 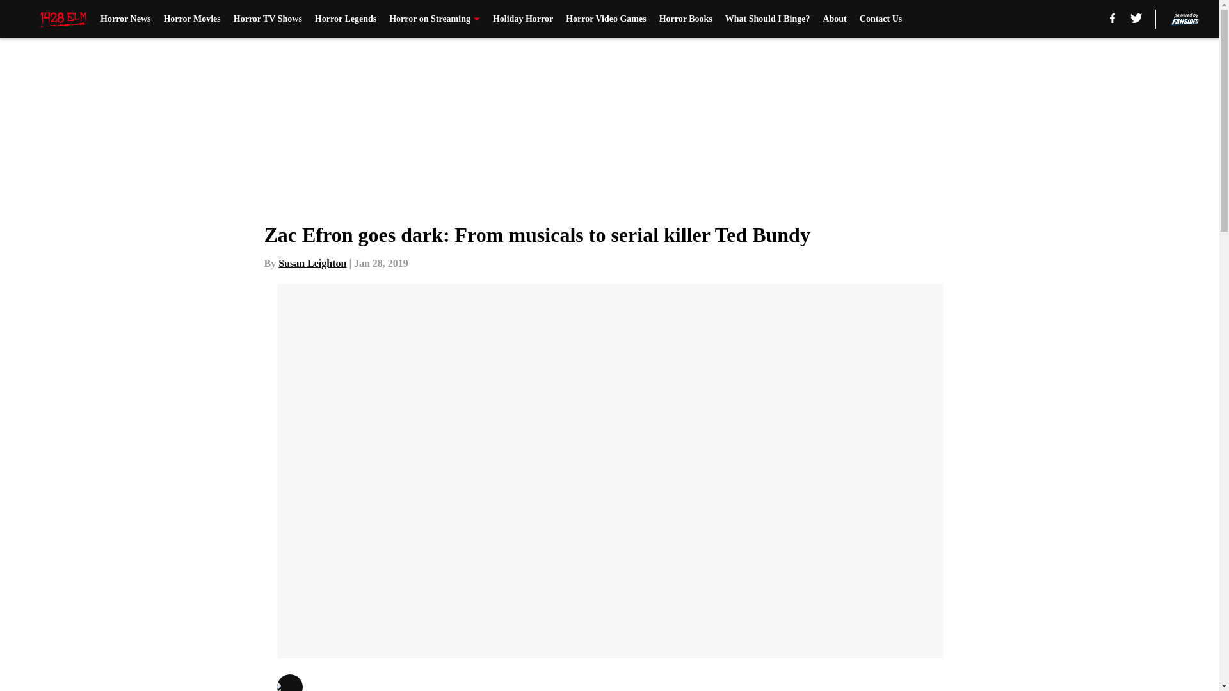 I want to click on Horror News, so click(x=125, y=19).